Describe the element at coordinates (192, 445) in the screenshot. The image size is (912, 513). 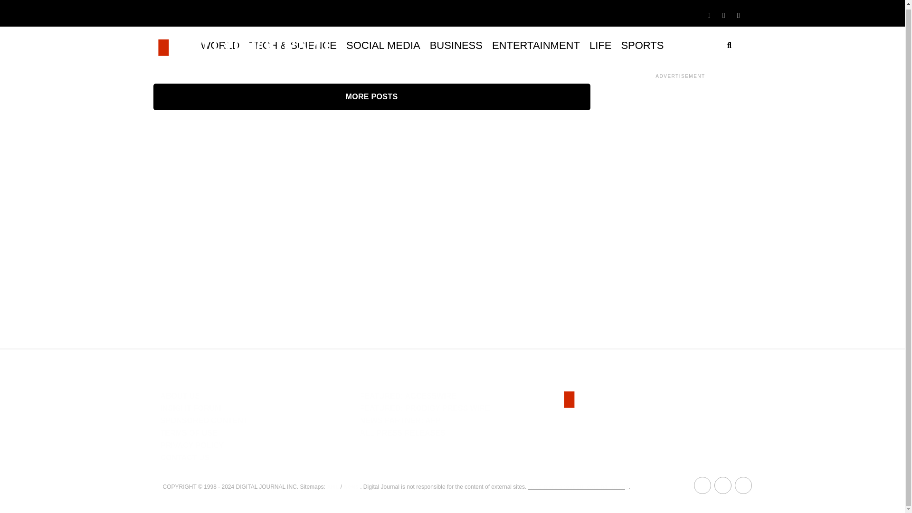
I see `PRIVACY POLICY` at that location.